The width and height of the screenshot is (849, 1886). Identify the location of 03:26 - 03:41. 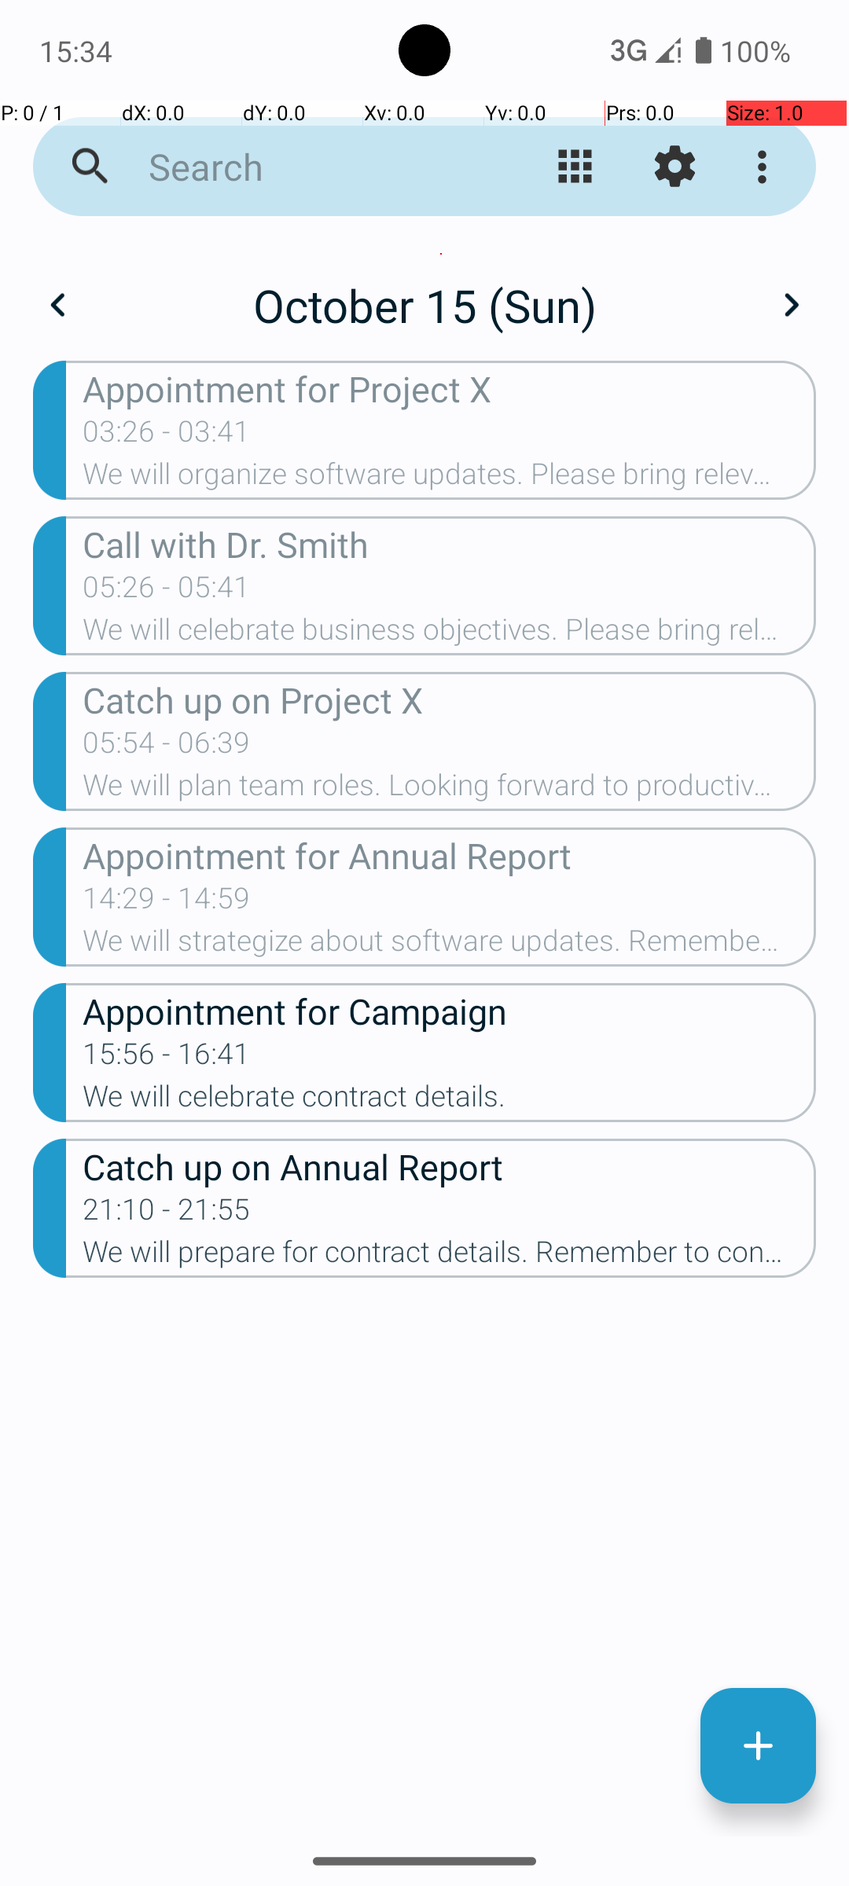
(167, 436).